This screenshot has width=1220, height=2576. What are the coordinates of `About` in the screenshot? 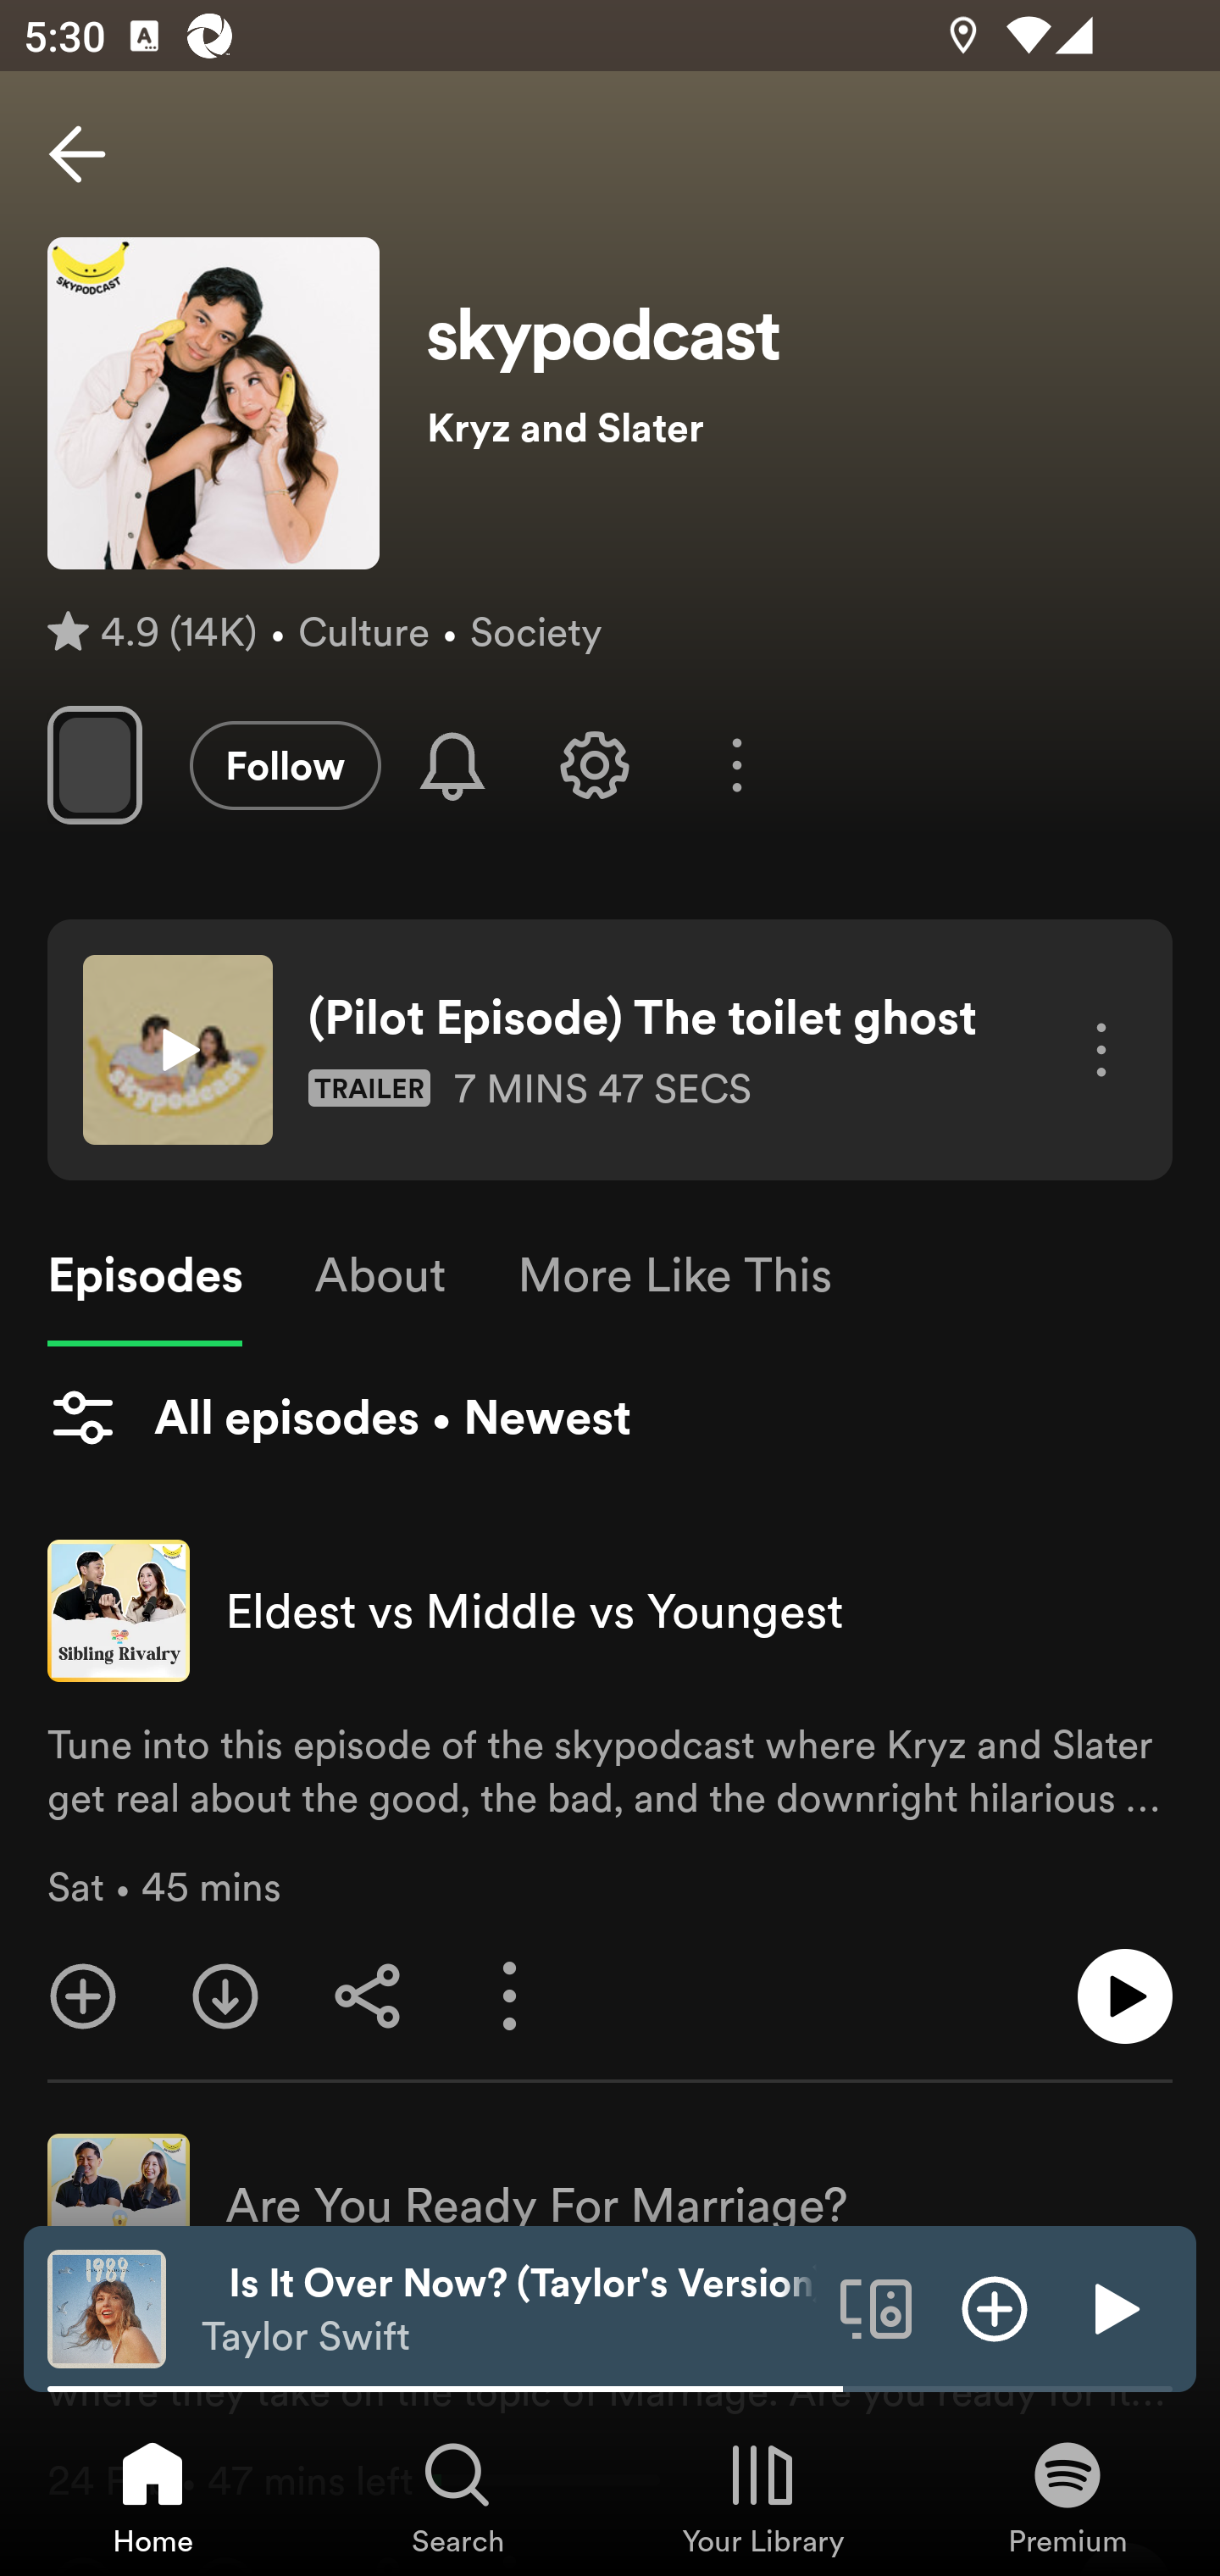 It's located at (380, 1274).